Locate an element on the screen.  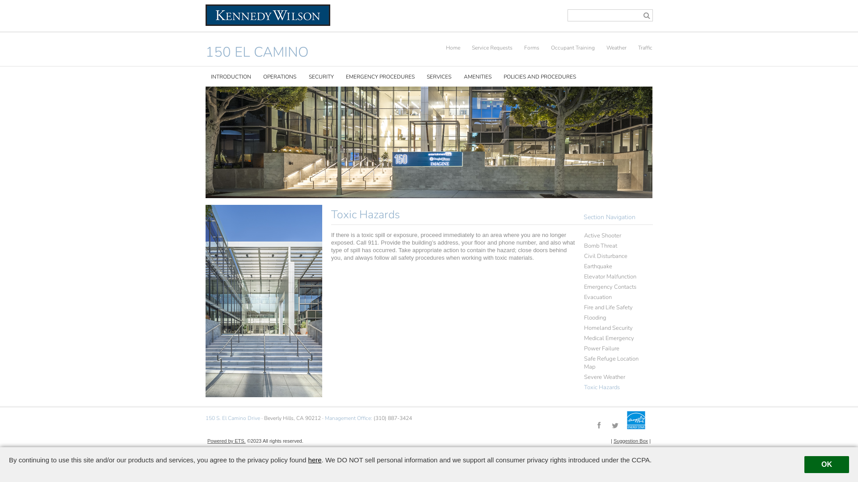
Home is located at coordinates (448, 48).